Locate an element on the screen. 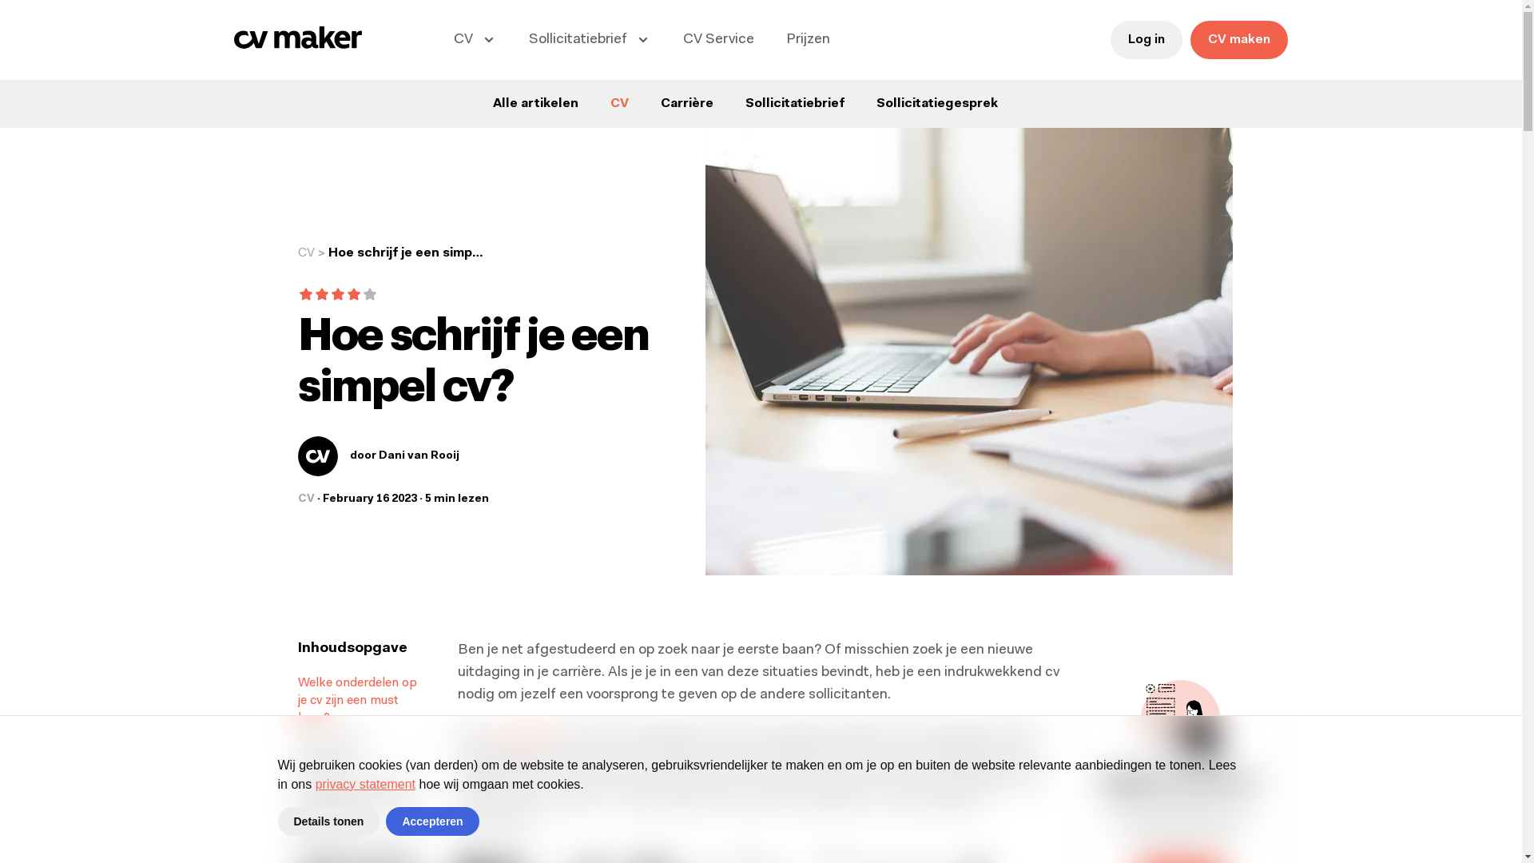  privacy statement is located at coordinates (366, 785).